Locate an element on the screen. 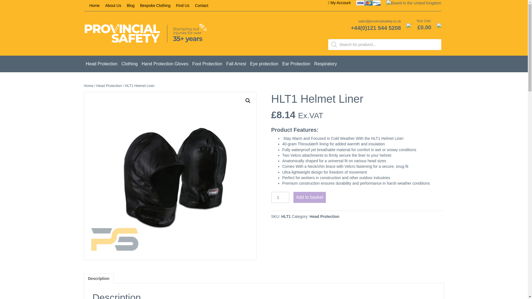  Ear Protection is located at coordinates (296, 64).